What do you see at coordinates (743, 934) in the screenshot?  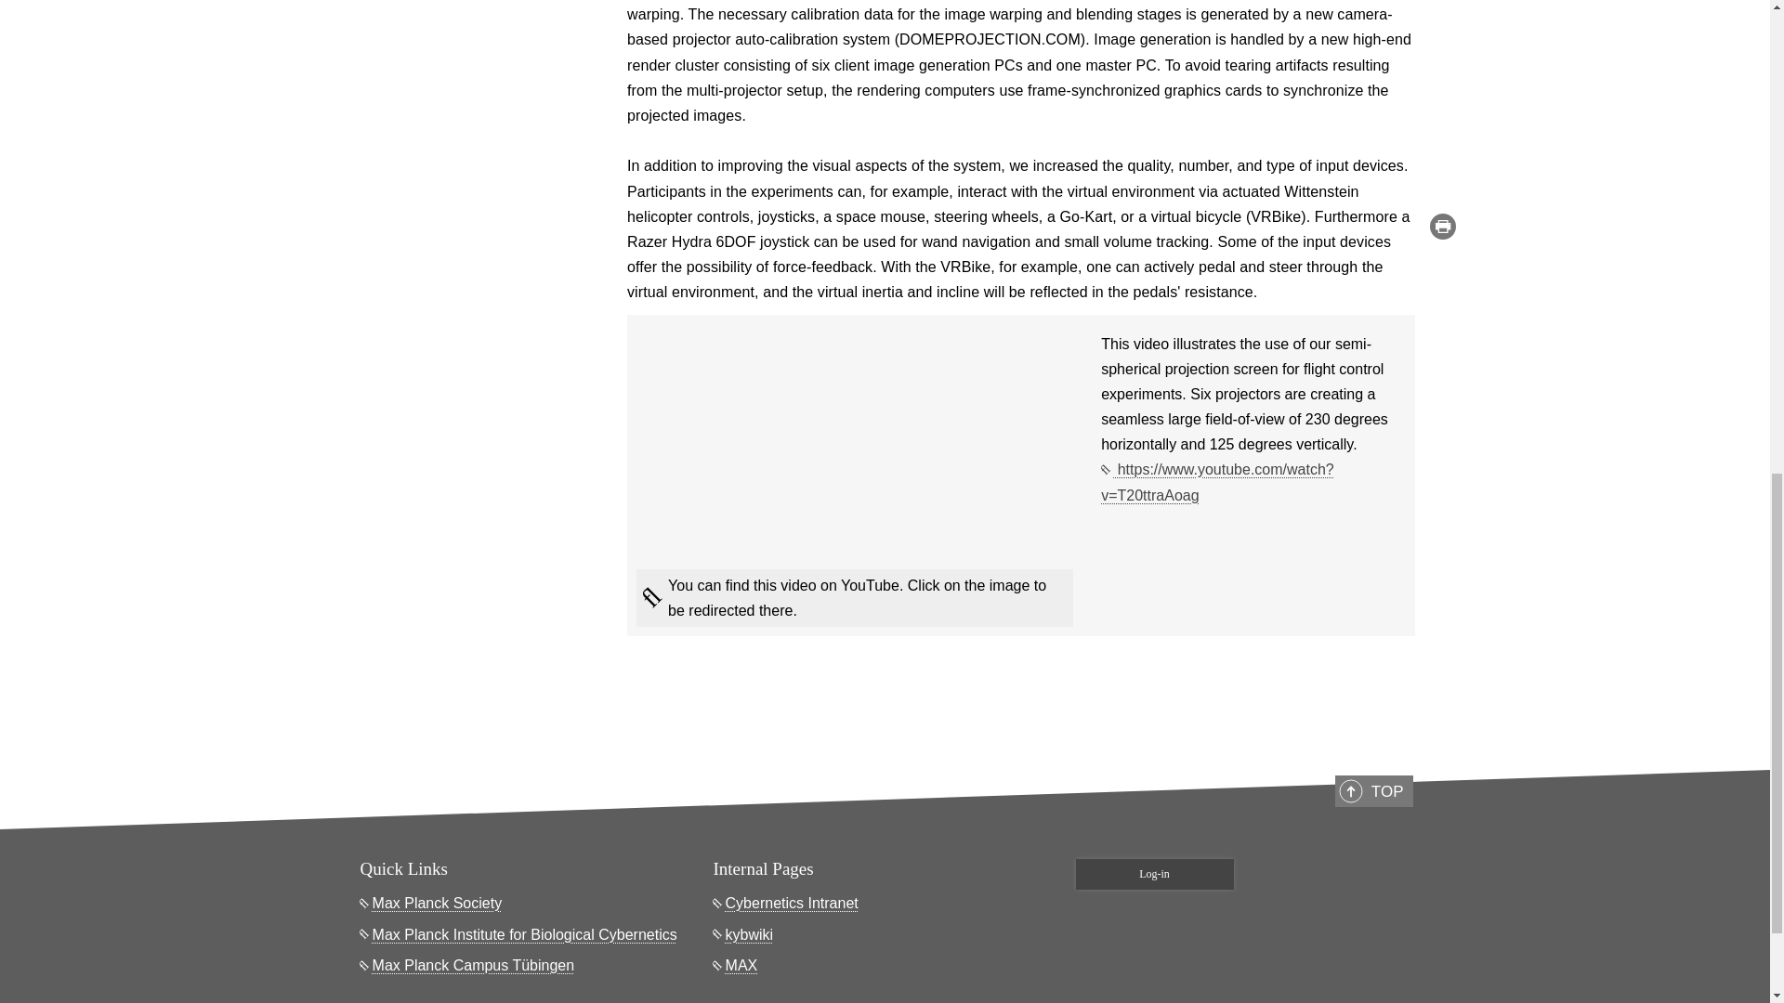 I see `kybwiki` at bounding box center [743, 934].